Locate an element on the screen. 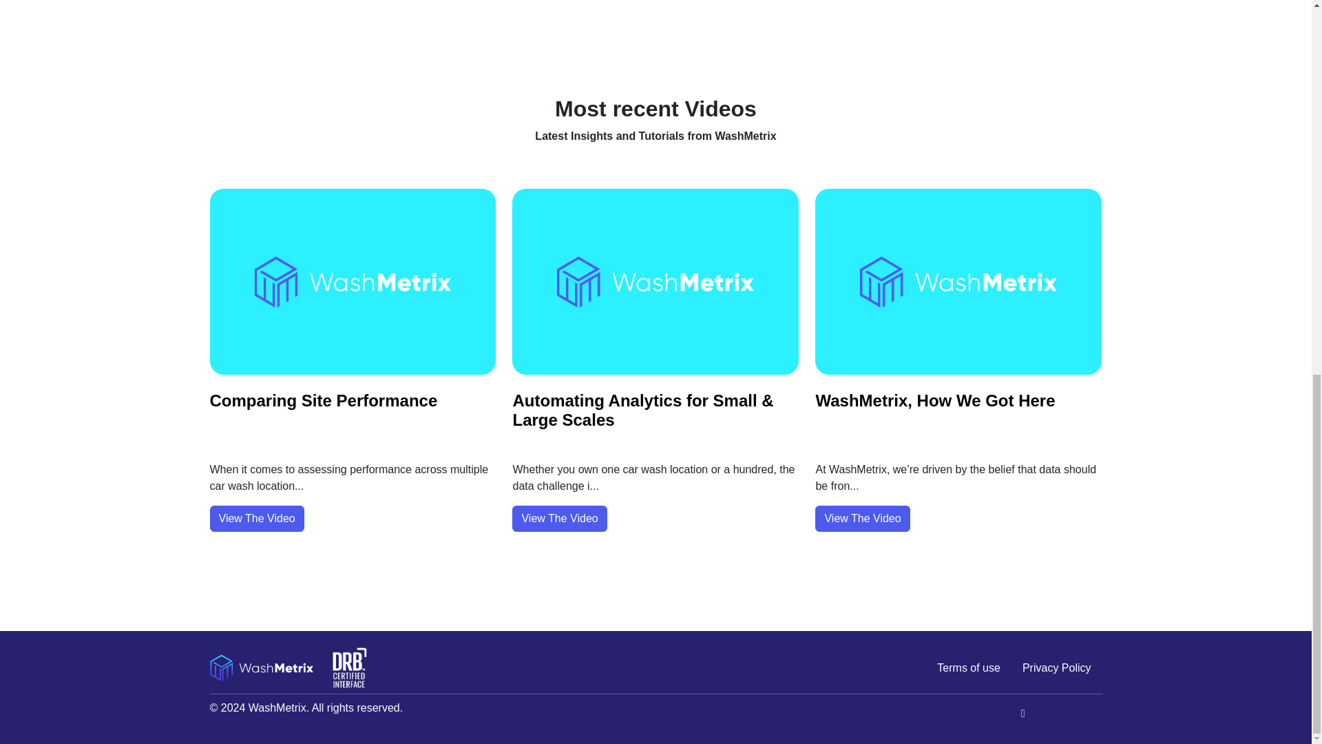 This screenshot has height=744, width=1322. YouTube video is located at coordinates (655, 31).